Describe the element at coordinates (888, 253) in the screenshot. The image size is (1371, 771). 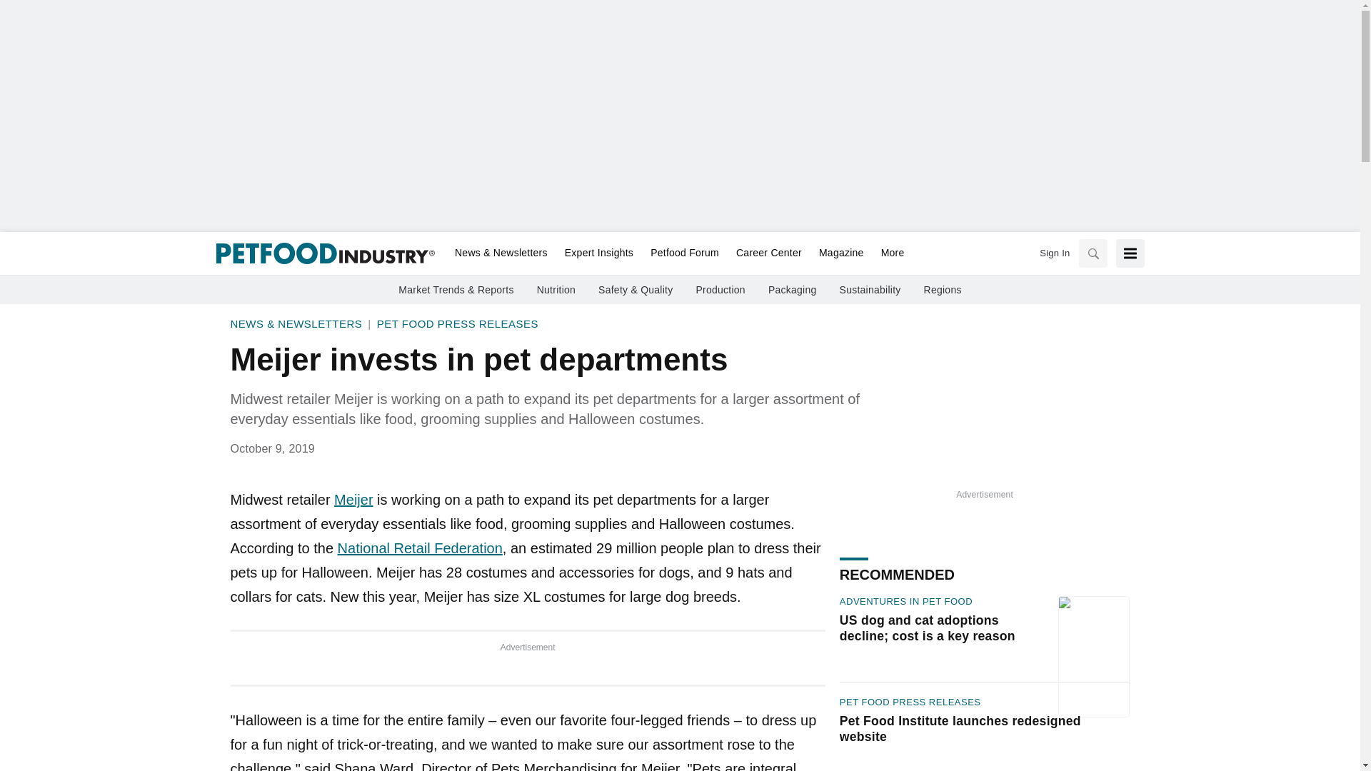
I see `More` at that location.